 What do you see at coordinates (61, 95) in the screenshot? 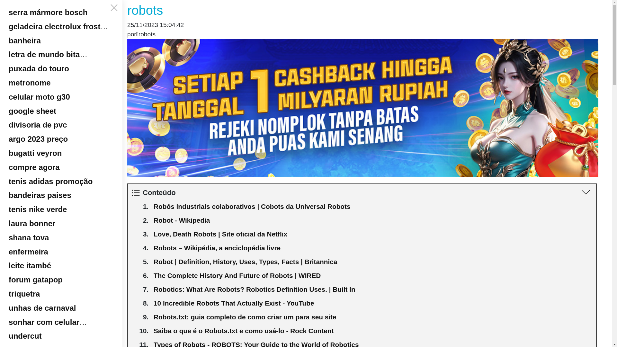
I see `celular moto g30` at bounding box center [61, 95].